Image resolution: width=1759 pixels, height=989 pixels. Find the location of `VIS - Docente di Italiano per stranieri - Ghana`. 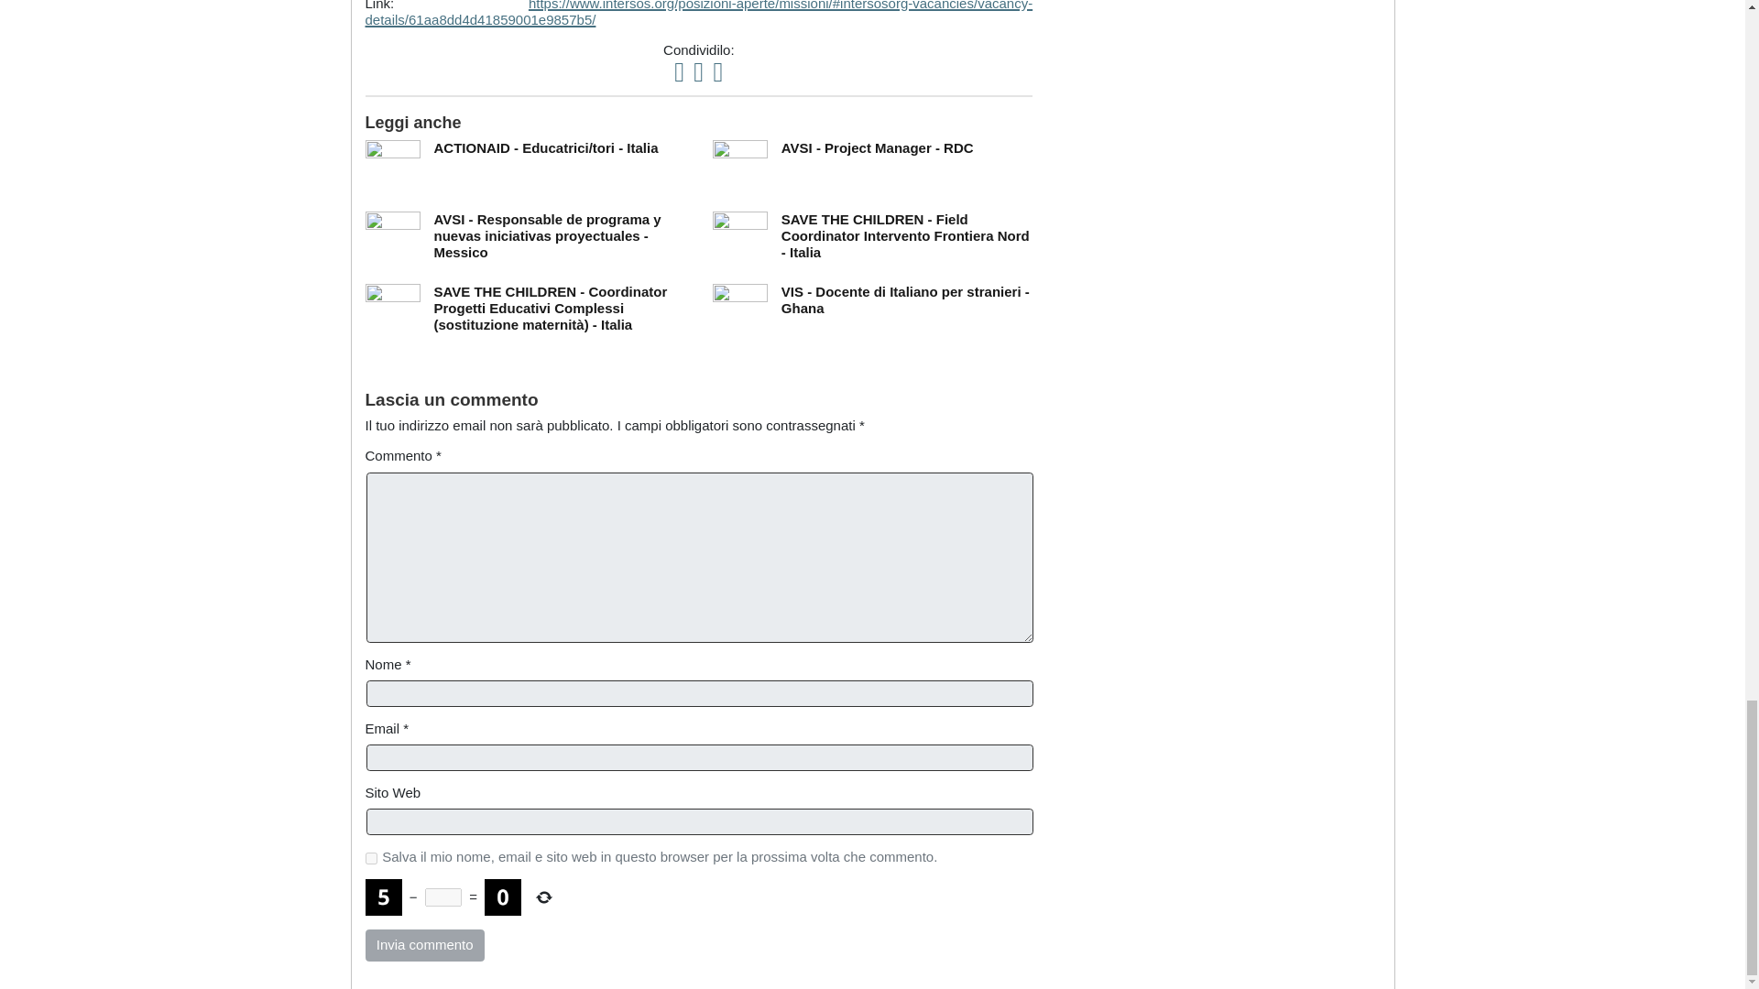

VIS - Docente di Italiano per stranieri - Ghana is located at coordinates (905, 299).